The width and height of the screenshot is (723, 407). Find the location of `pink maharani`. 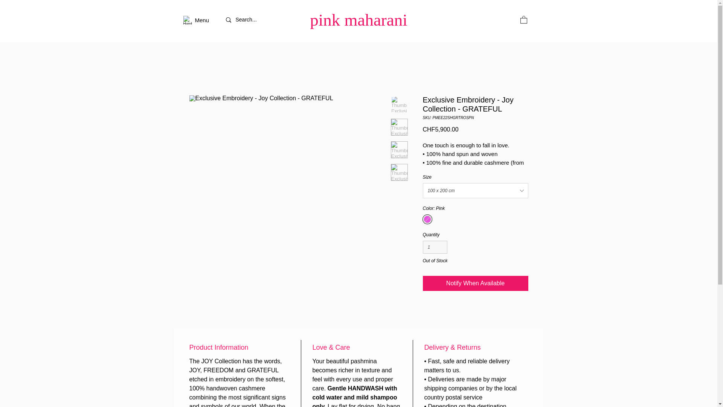

pink maharani is located at coordinates (358, 20).